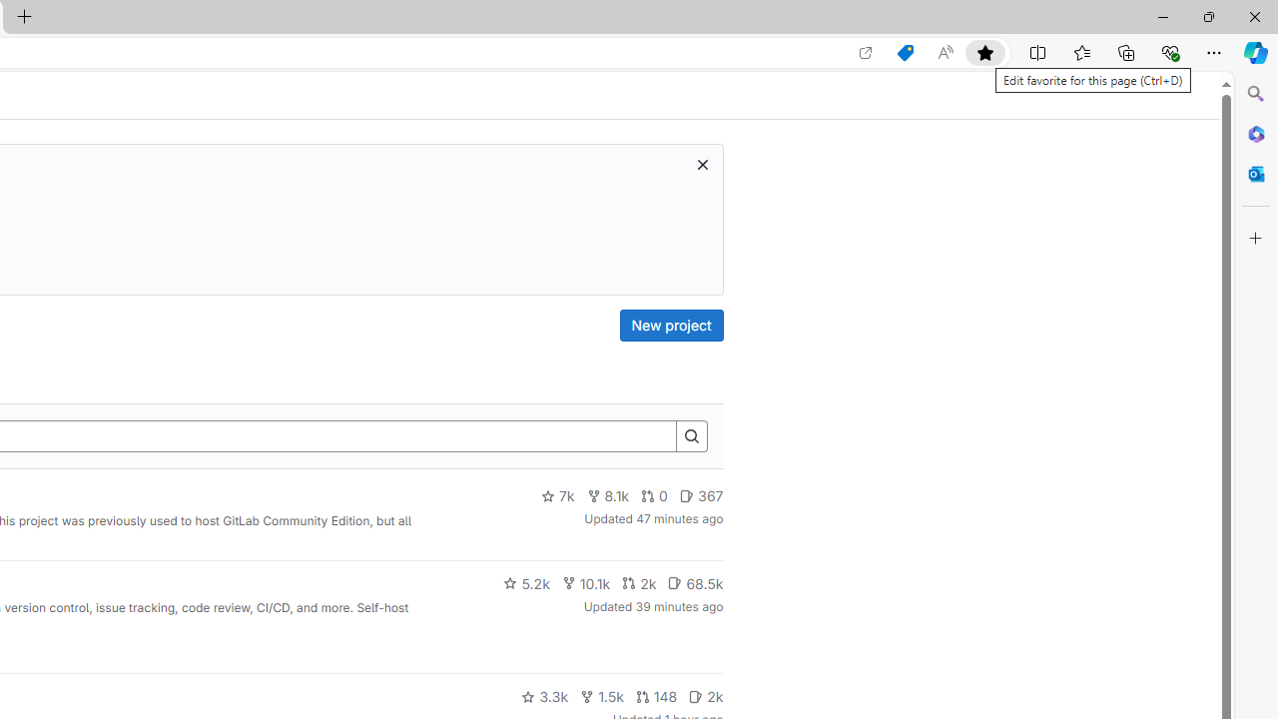  Describe the element at coordinates (585, 583) in the screenshot. I see `10.1k` at that location.